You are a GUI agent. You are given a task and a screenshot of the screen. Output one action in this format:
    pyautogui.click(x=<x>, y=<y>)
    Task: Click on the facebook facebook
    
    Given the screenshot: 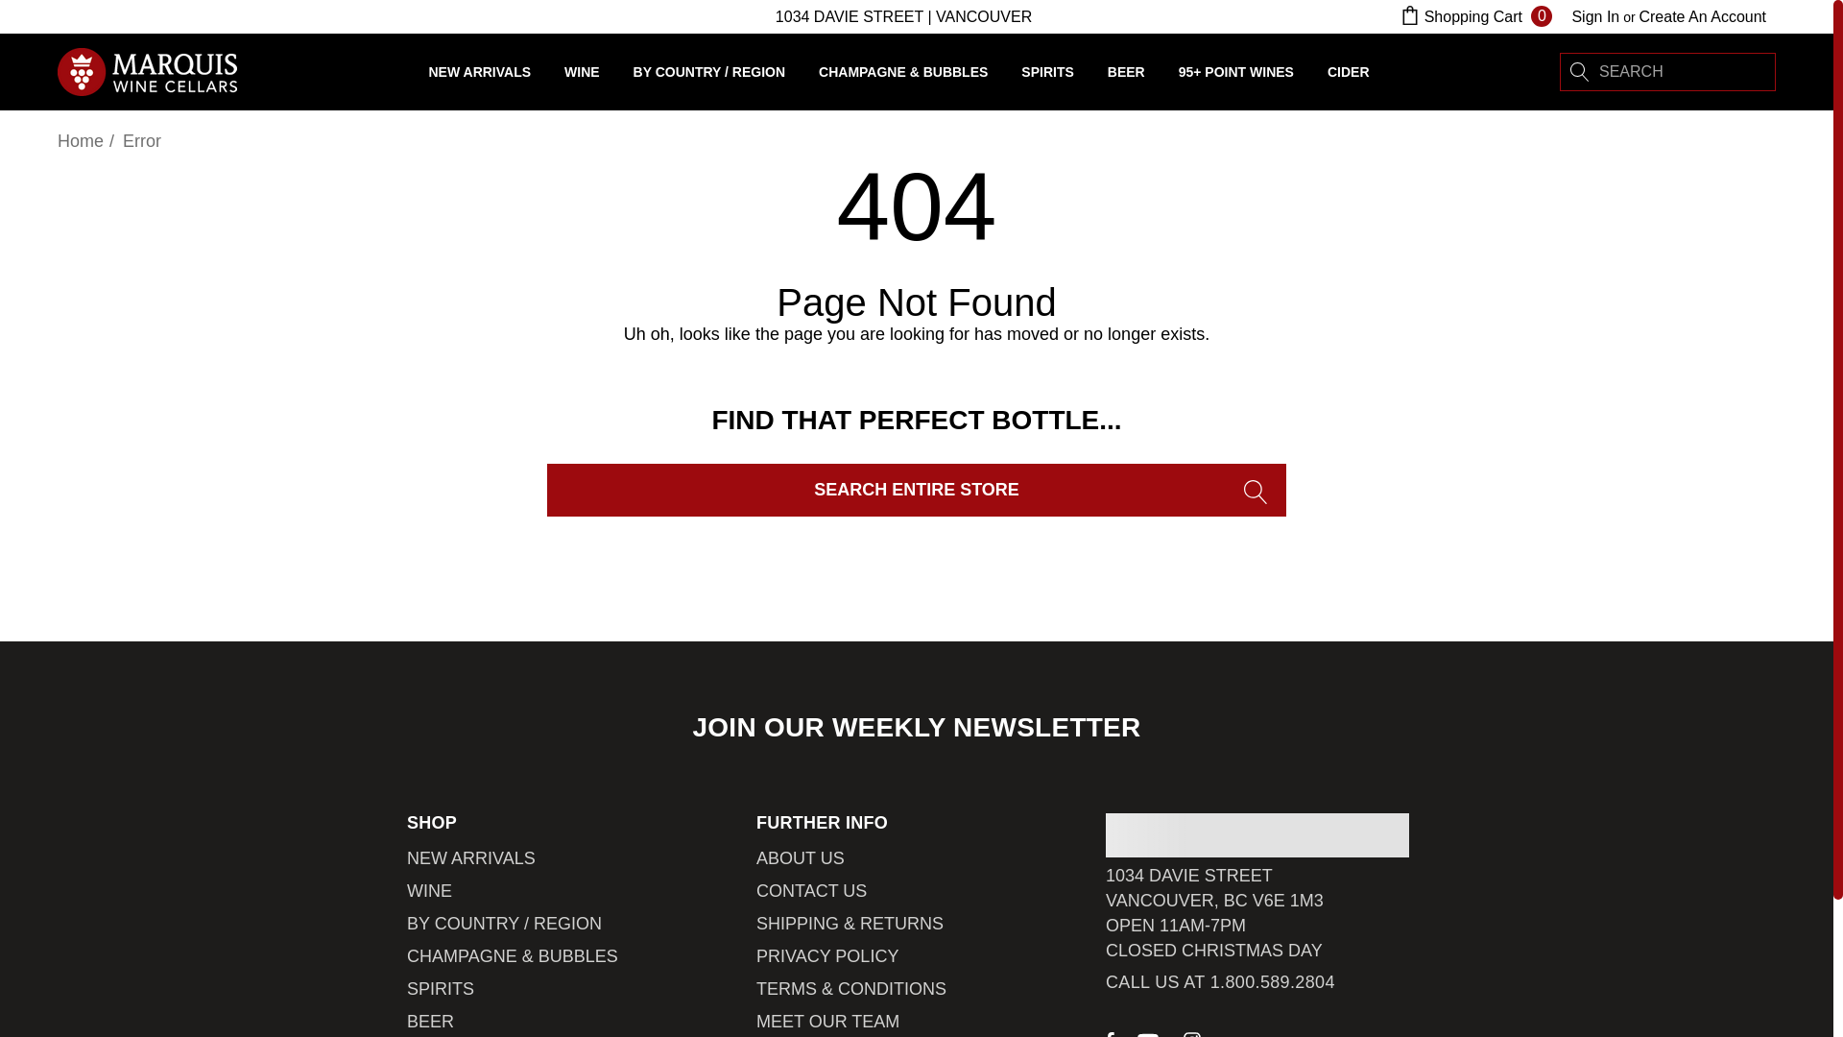 What is the action you would take?
    pyautogui.click(x=1110, y=1033)
    